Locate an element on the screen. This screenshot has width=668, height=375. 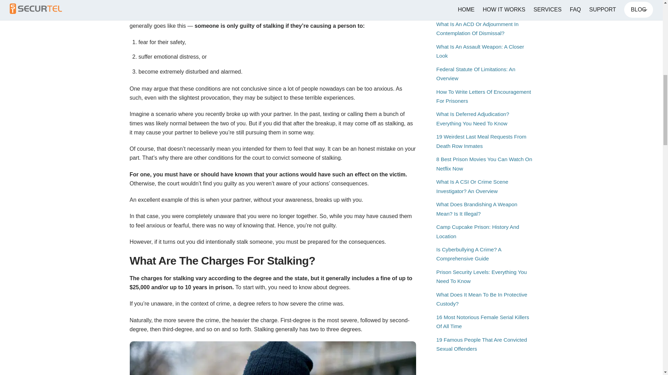
What Is An Assault Weapon: A Closer Look is located at coordinates (480, 51).